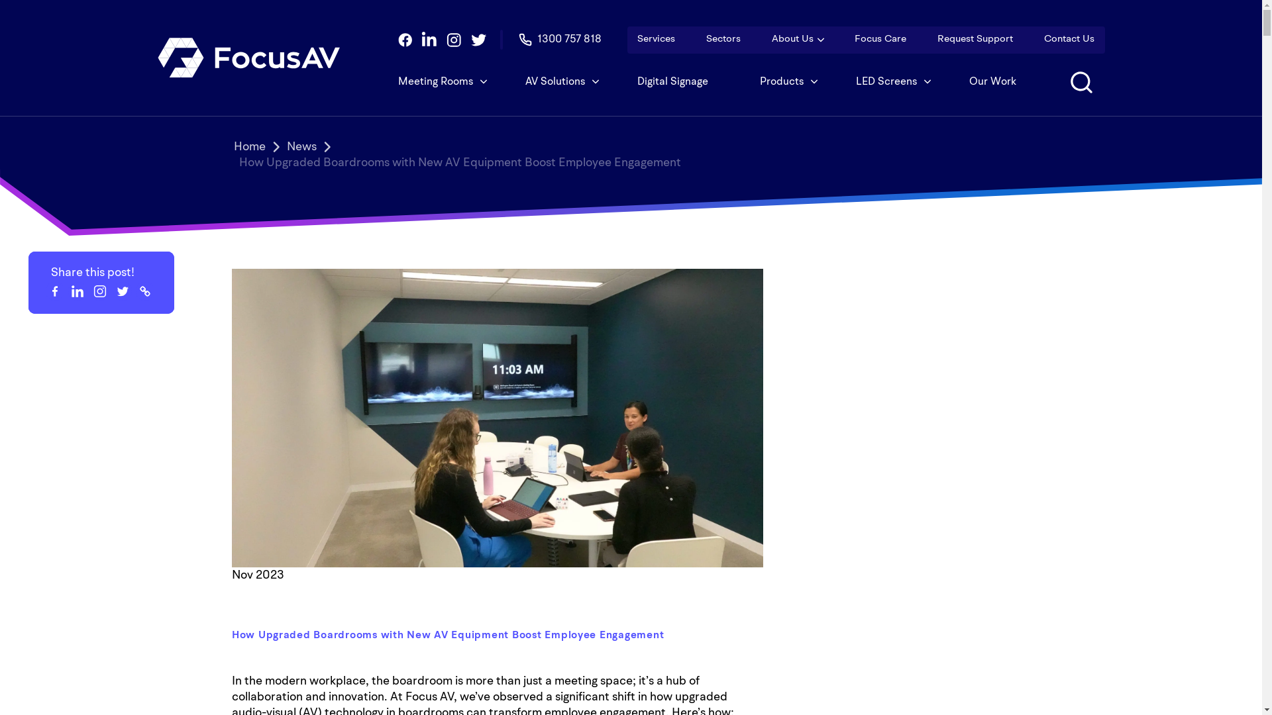 This screenshot has width=1272, height=715. I want to click on Request Support, so click(975, 40).